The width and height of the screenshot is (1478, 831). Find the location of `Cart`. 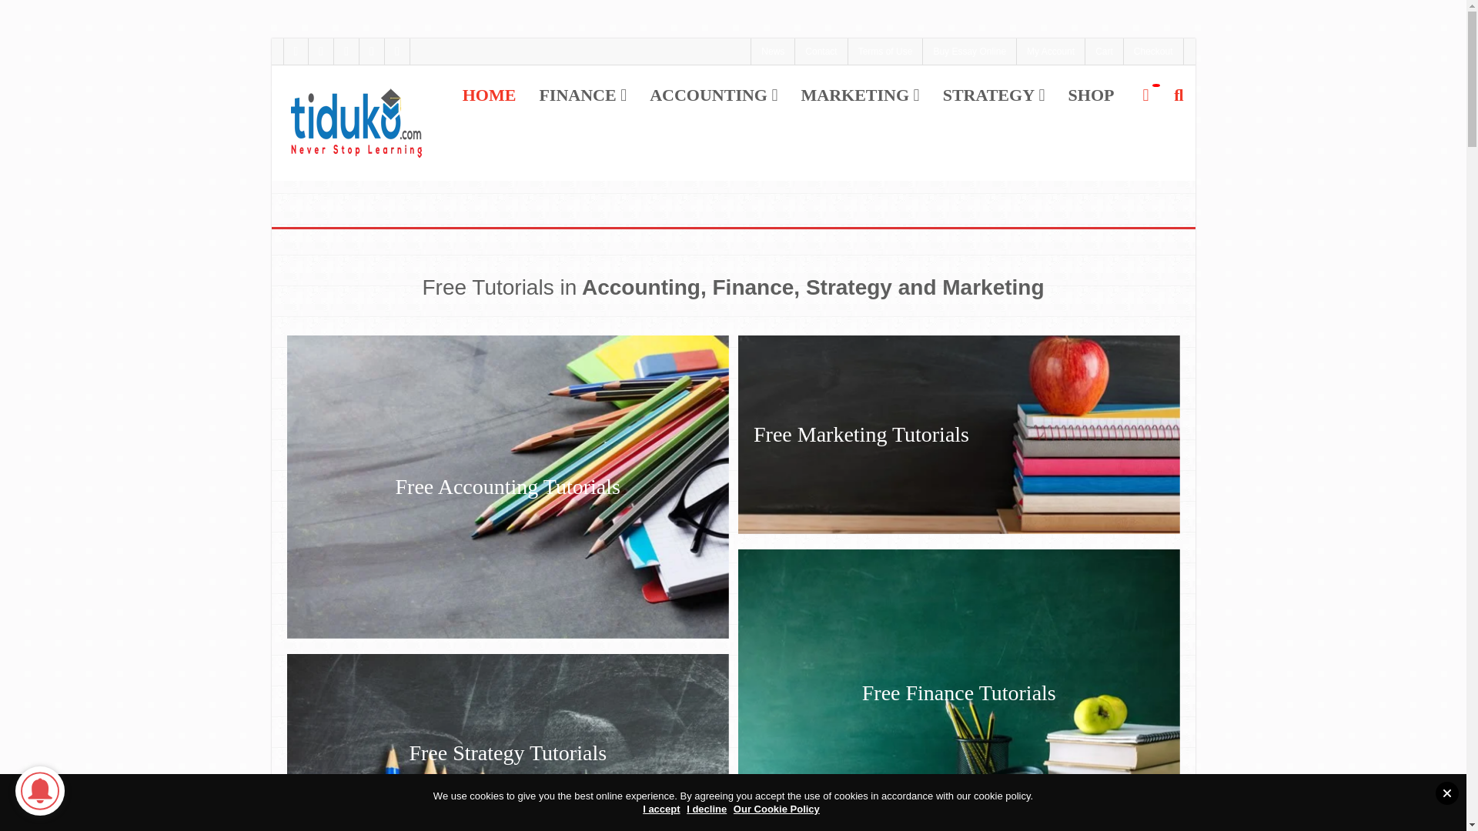

Cart is located at coordinates (1104, 51).